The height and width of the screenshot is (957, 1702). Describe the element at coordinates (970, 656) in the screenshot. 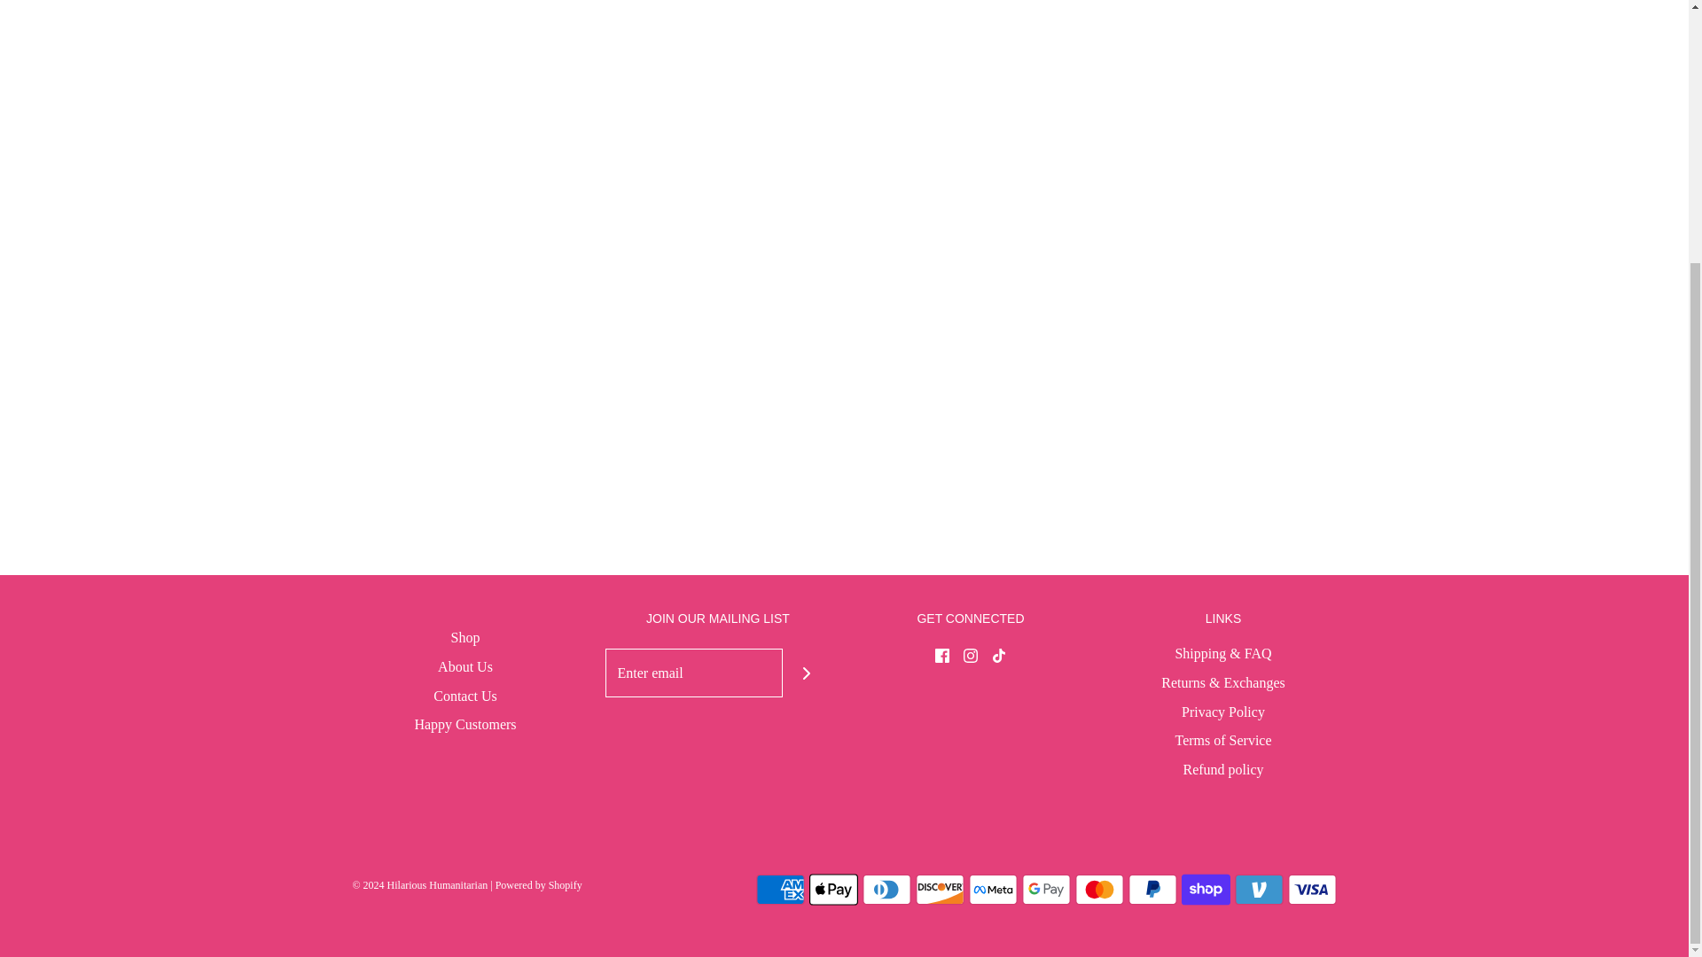

I see `Instagram icon` at that location.